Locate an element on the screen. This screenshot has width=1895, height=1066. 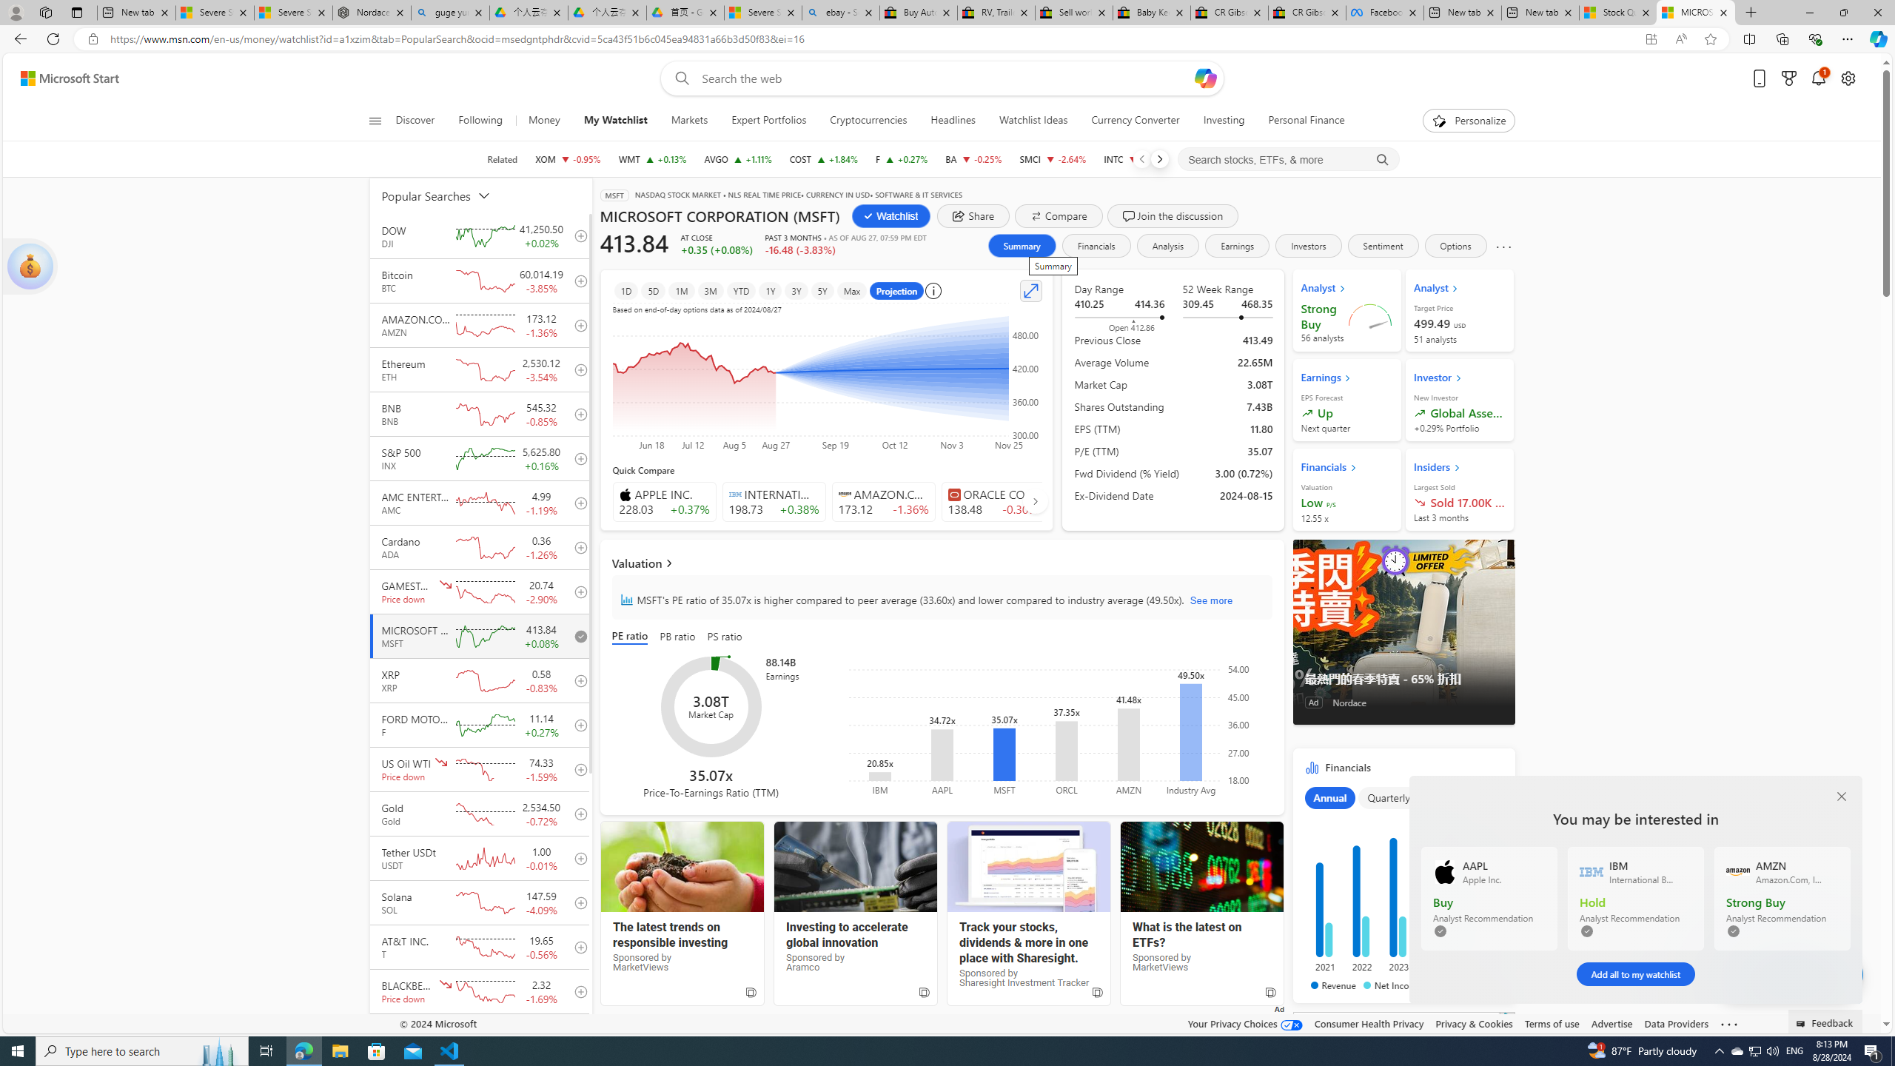
Currency Converter is located at coordinates (1136, 121).